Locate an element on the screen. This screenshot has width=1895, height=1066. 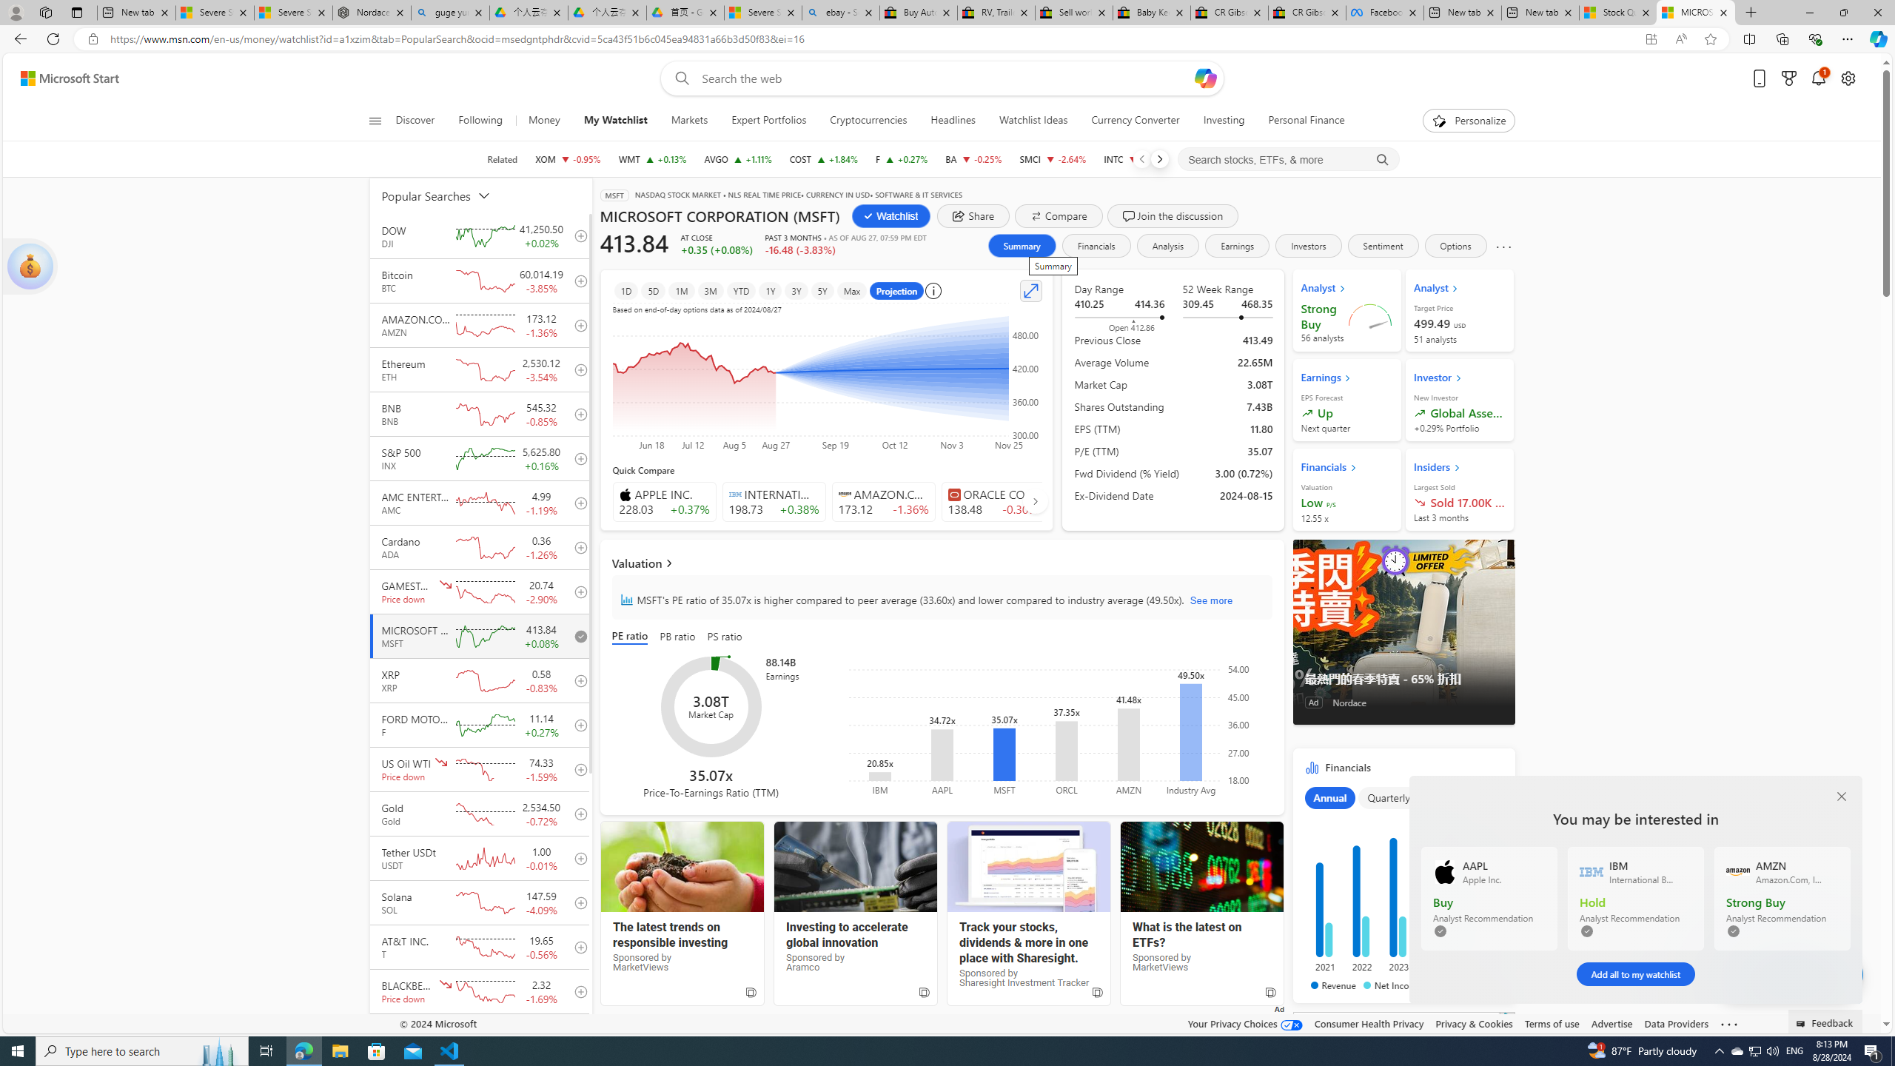
Currency Converter is located at coordinates (1136, 121).